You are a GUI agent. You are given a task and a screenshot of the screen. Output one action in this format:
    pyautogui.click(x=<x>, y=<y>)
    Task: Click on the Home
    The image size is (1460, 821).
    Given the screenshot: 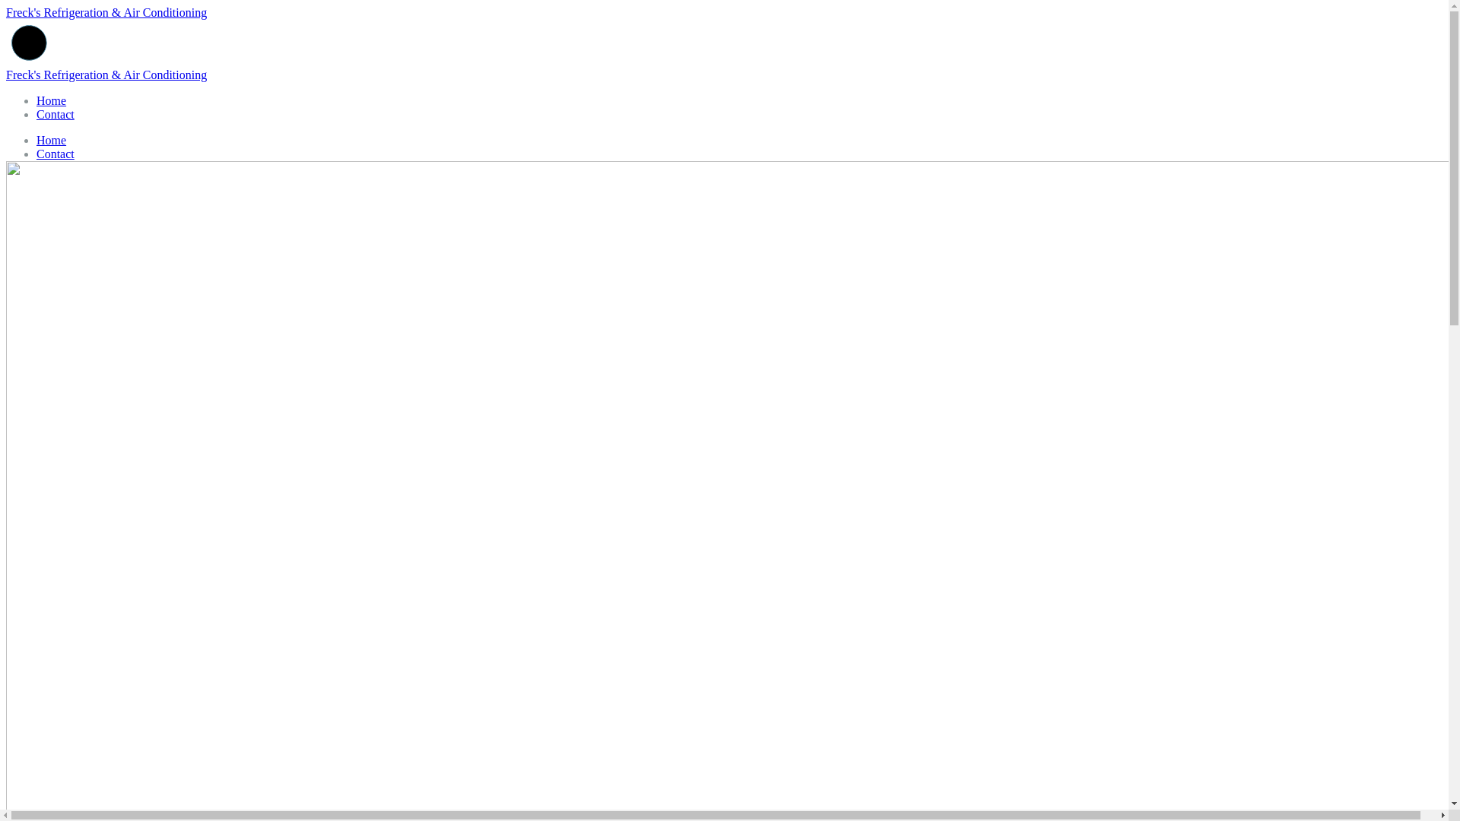 What is the action you would take?
    pyautogui.click(x=52, y=140)
    